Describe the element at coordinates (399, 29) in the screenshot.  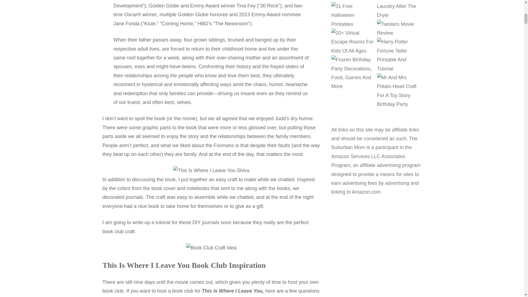
I see `Twisters Movie Review` at that location.